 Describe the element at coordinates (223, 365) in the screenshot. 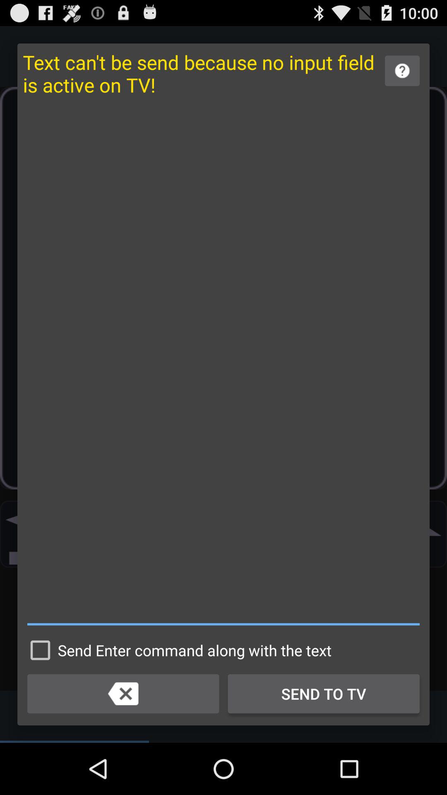

I see `open the   at the center` at that location.